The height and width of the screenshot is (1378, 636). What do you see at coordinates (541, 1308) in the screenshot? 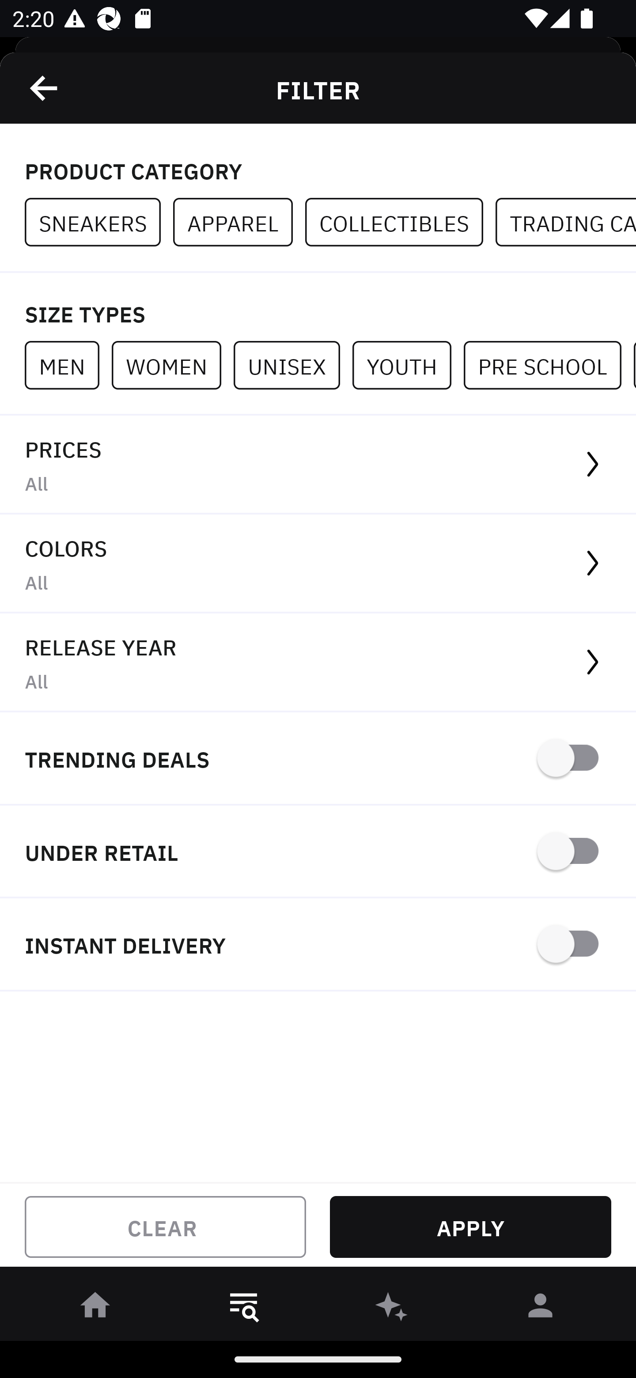
I see `󰀄` at bounding box center [541, 1308].